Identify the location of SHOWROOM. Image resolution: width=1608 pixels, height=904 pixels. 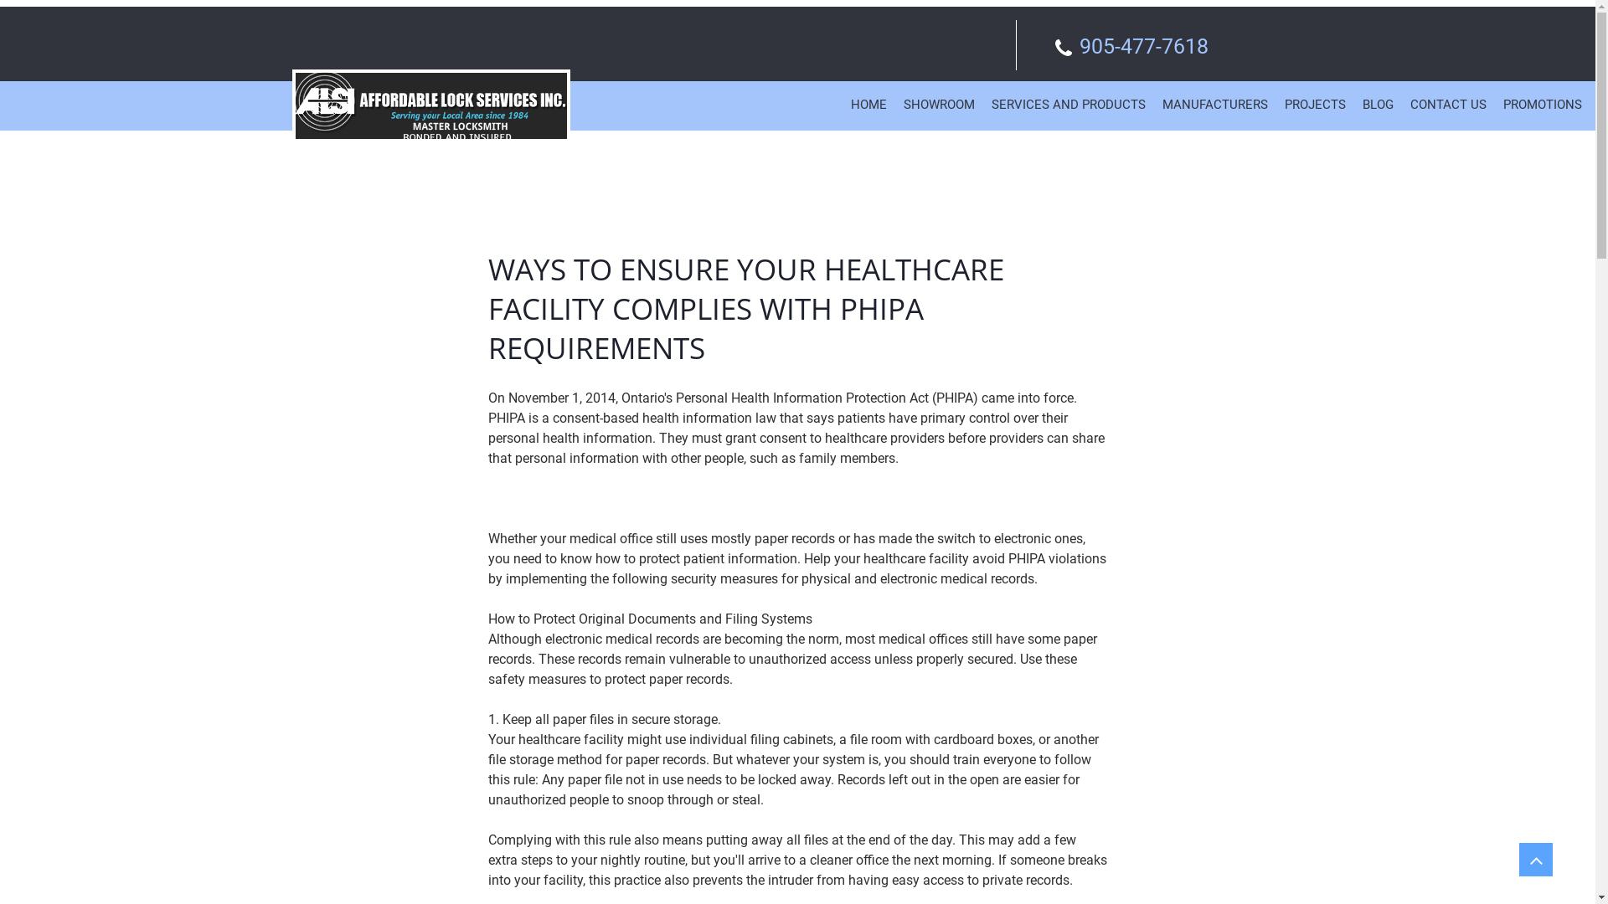
(940, 105).